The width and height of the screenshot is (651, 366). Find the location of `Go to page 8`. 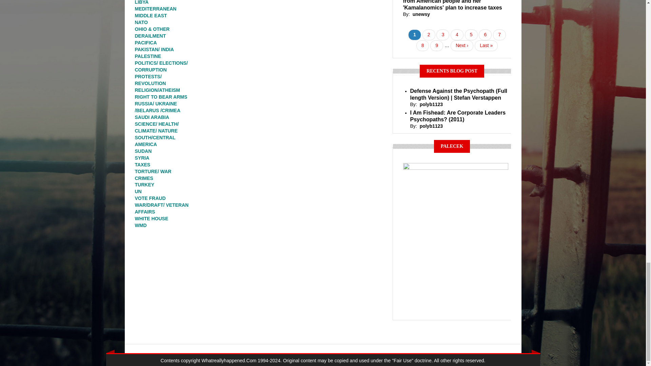

Go to page 8 is located at coordinates (422, 45).